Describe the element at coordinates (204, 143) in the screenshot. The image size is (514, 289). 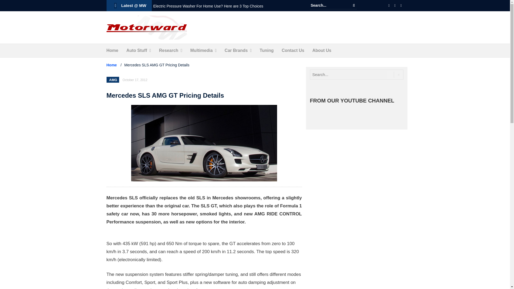
I see `Mercedes Benz SLS AMG GT 1` at that location.